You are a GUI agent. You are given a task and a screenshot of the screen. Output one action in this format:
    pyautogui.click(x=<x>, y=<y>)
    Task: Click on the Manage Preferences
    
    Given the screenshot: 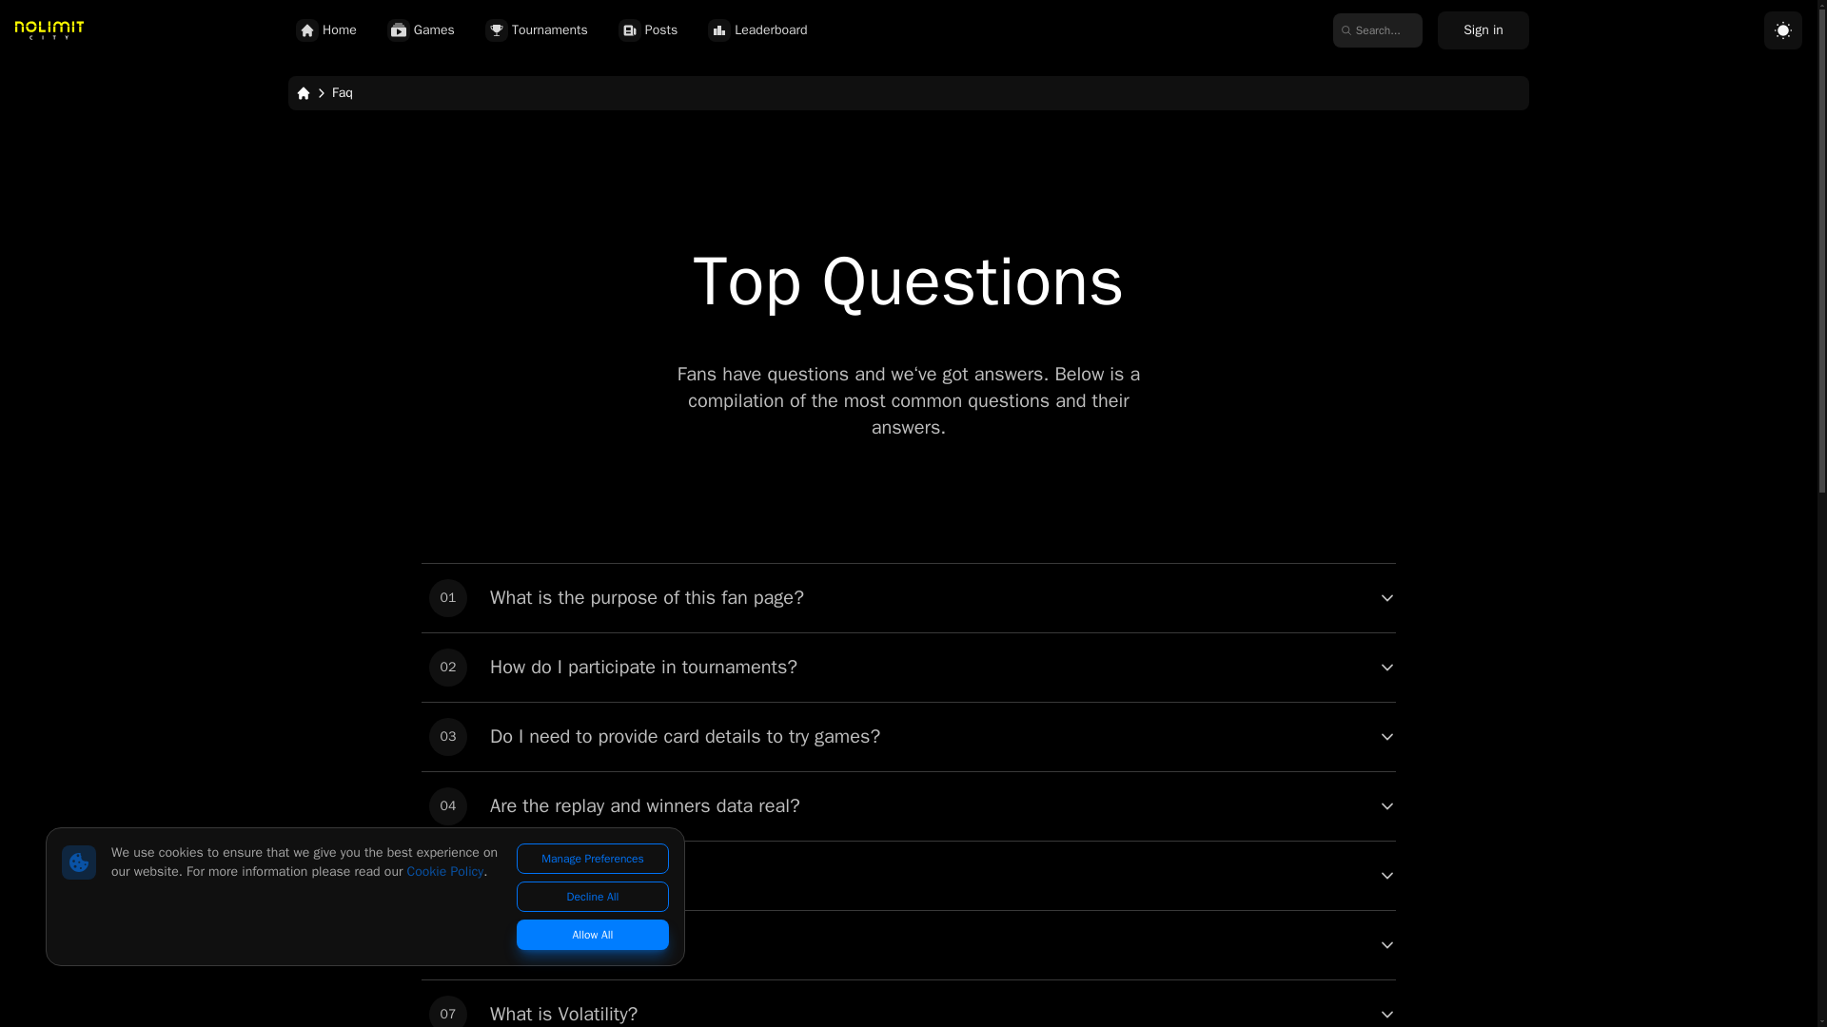 What is the action you would take?
    pyautogui.click(x=540, y=29)
    